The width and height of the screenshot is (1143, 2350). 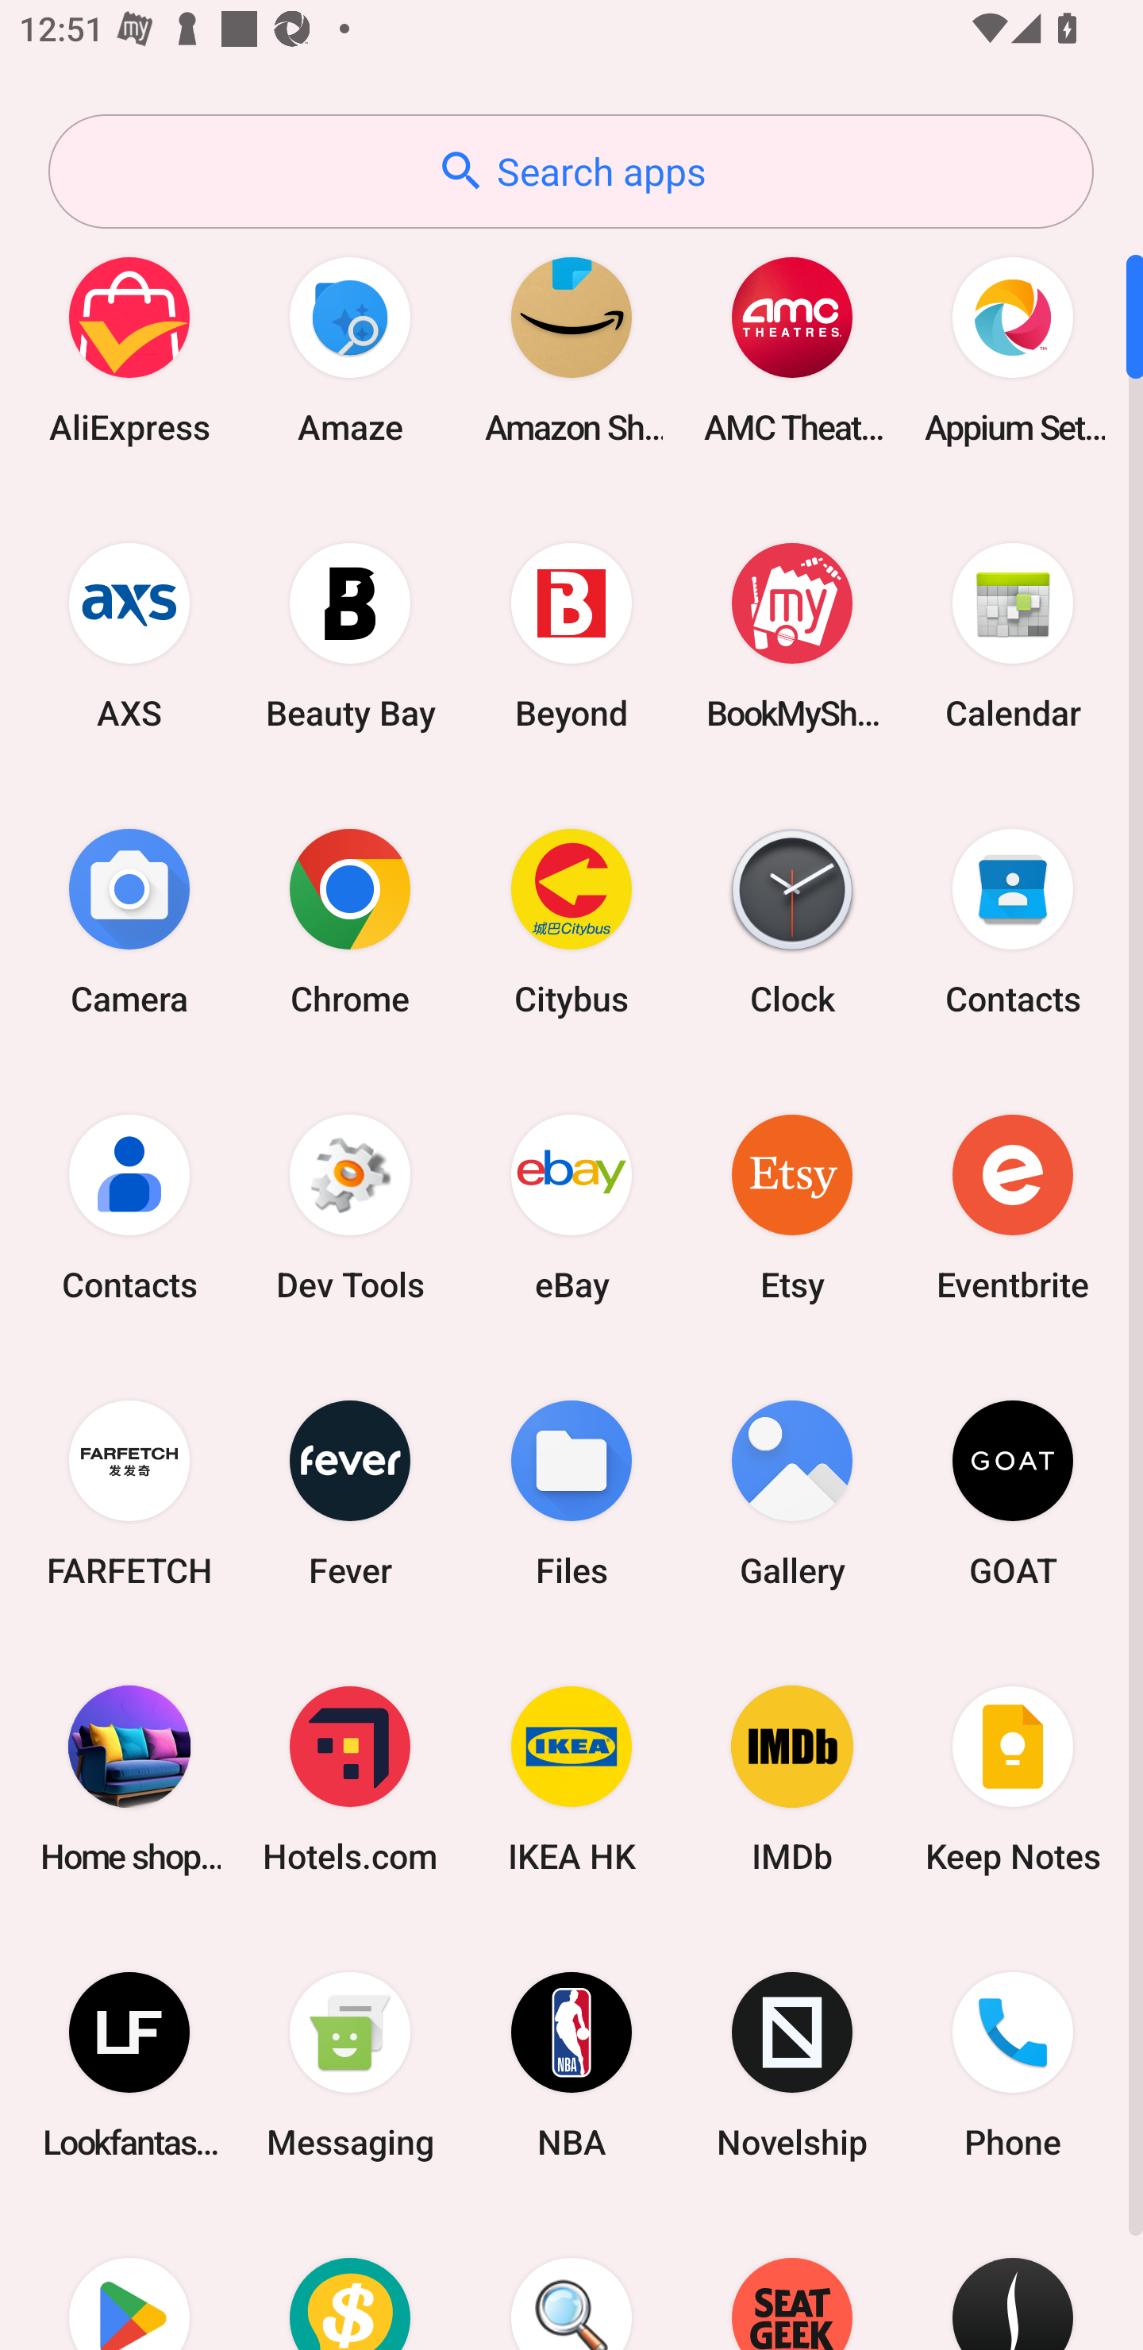 I want to click on Keep Notes, so click(x=1013, y=1778).